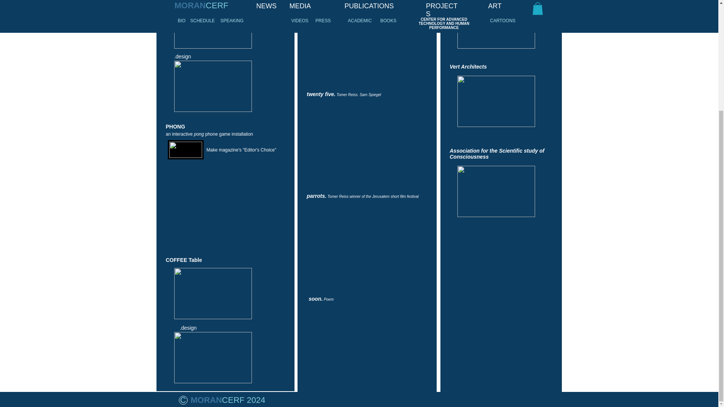 Image resolution: width=724 pixels, height=407 pixels. I want to click on External YouTube, so click(229, 203).